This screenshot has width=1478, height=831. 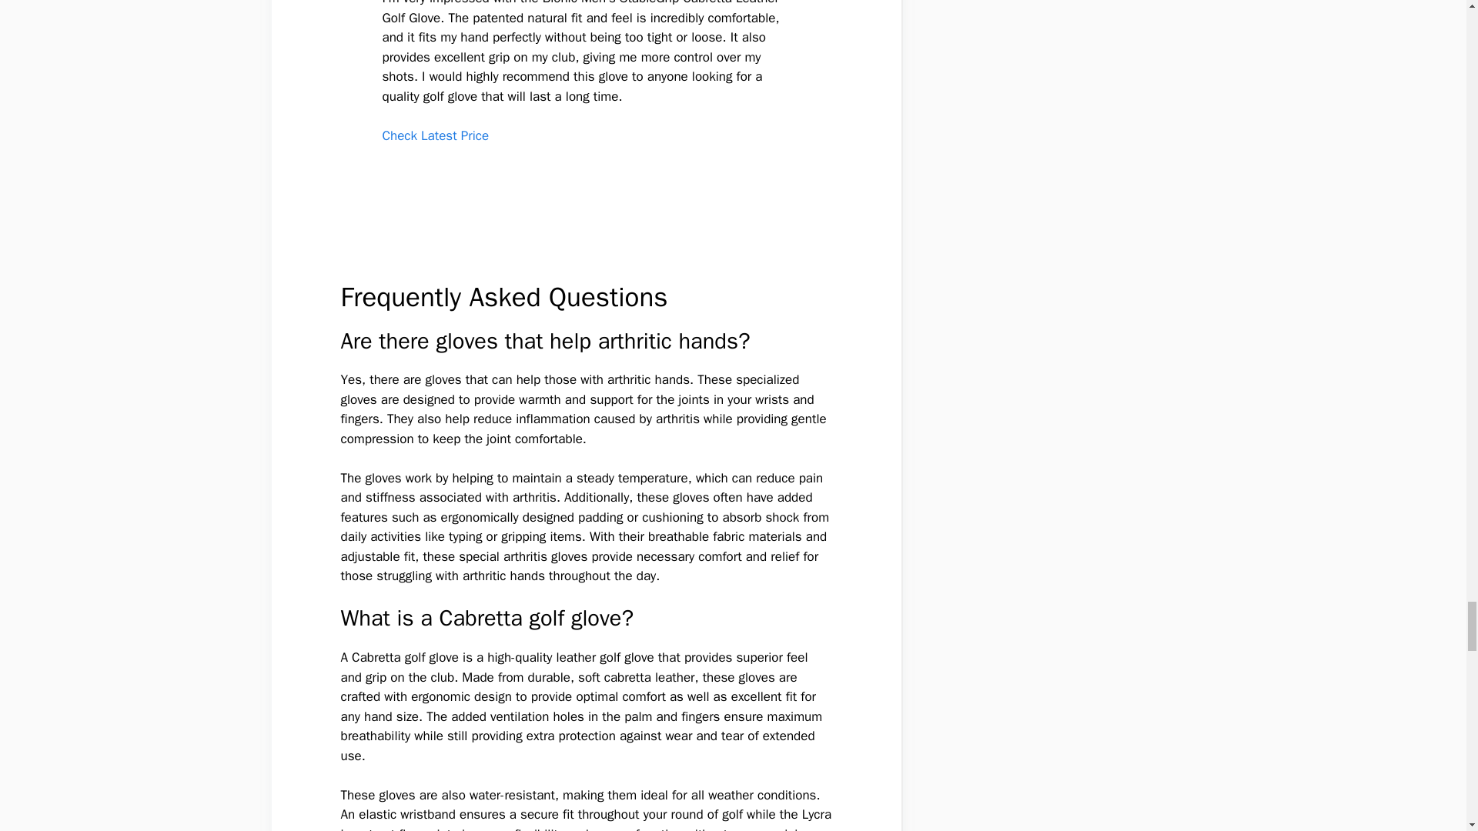 What do you see at coordinates (435, 135) in the screenshot?
I see `Check Latest Price` at bounding box center [435, 135].